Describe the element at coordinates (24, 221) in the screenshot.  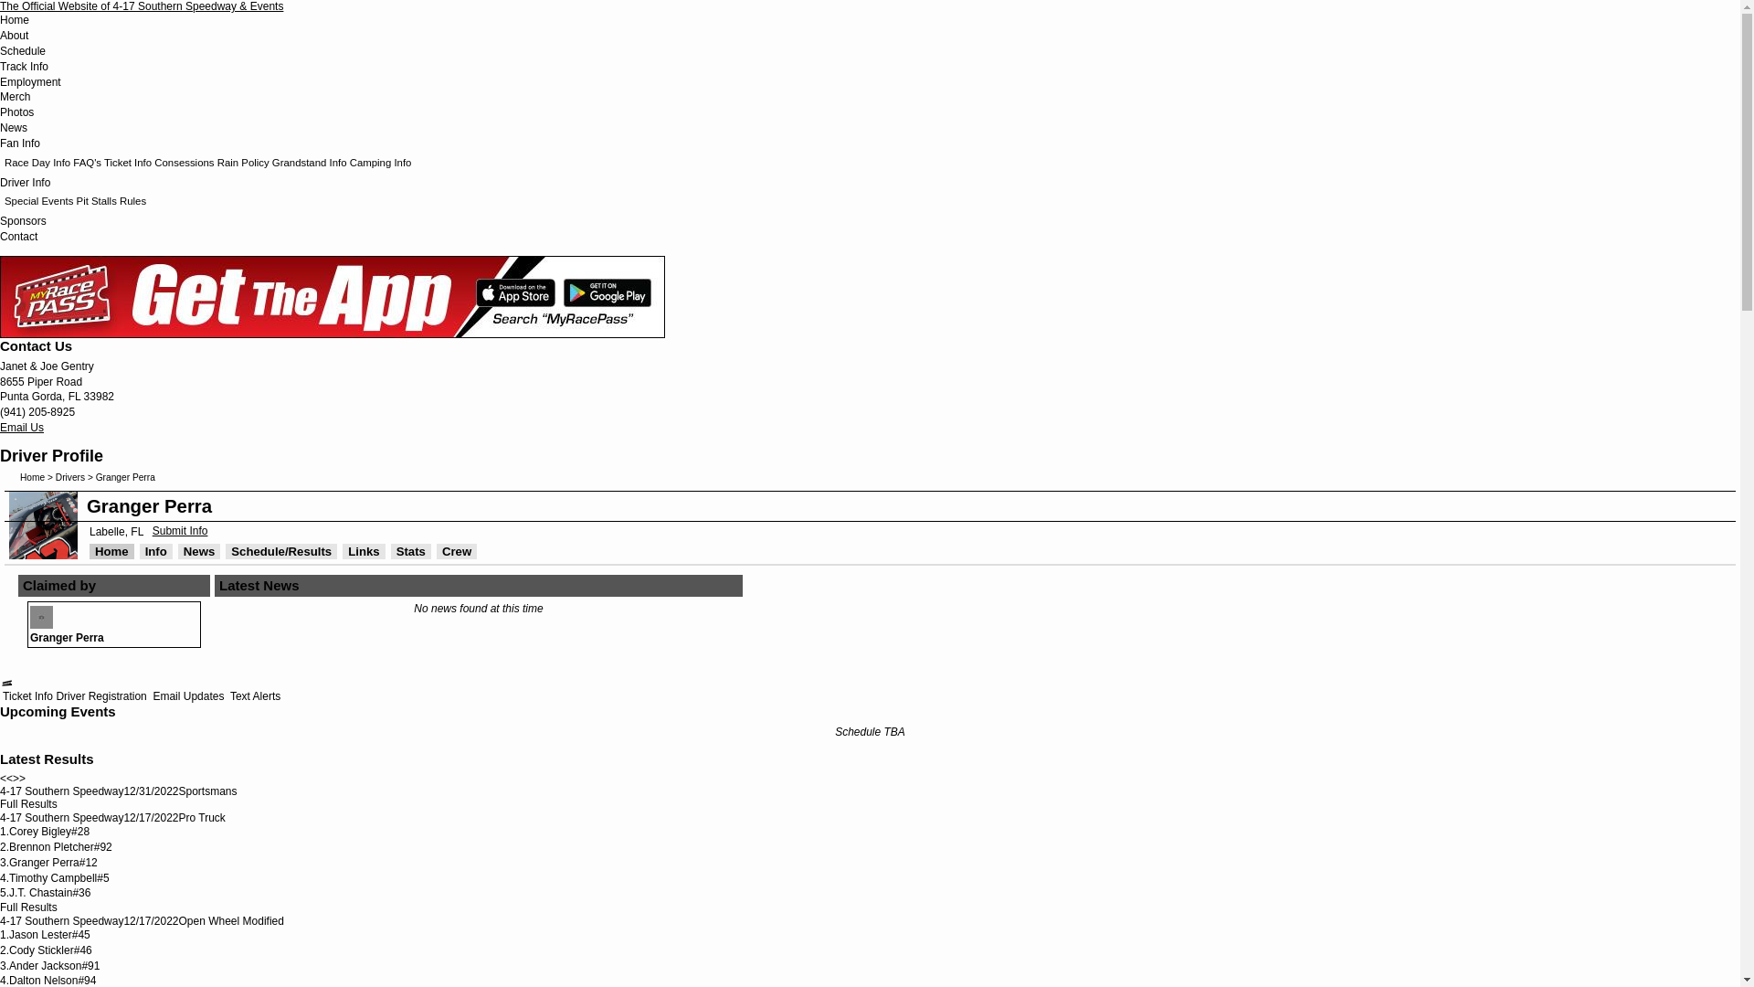
I see `Sponsors` at that location.